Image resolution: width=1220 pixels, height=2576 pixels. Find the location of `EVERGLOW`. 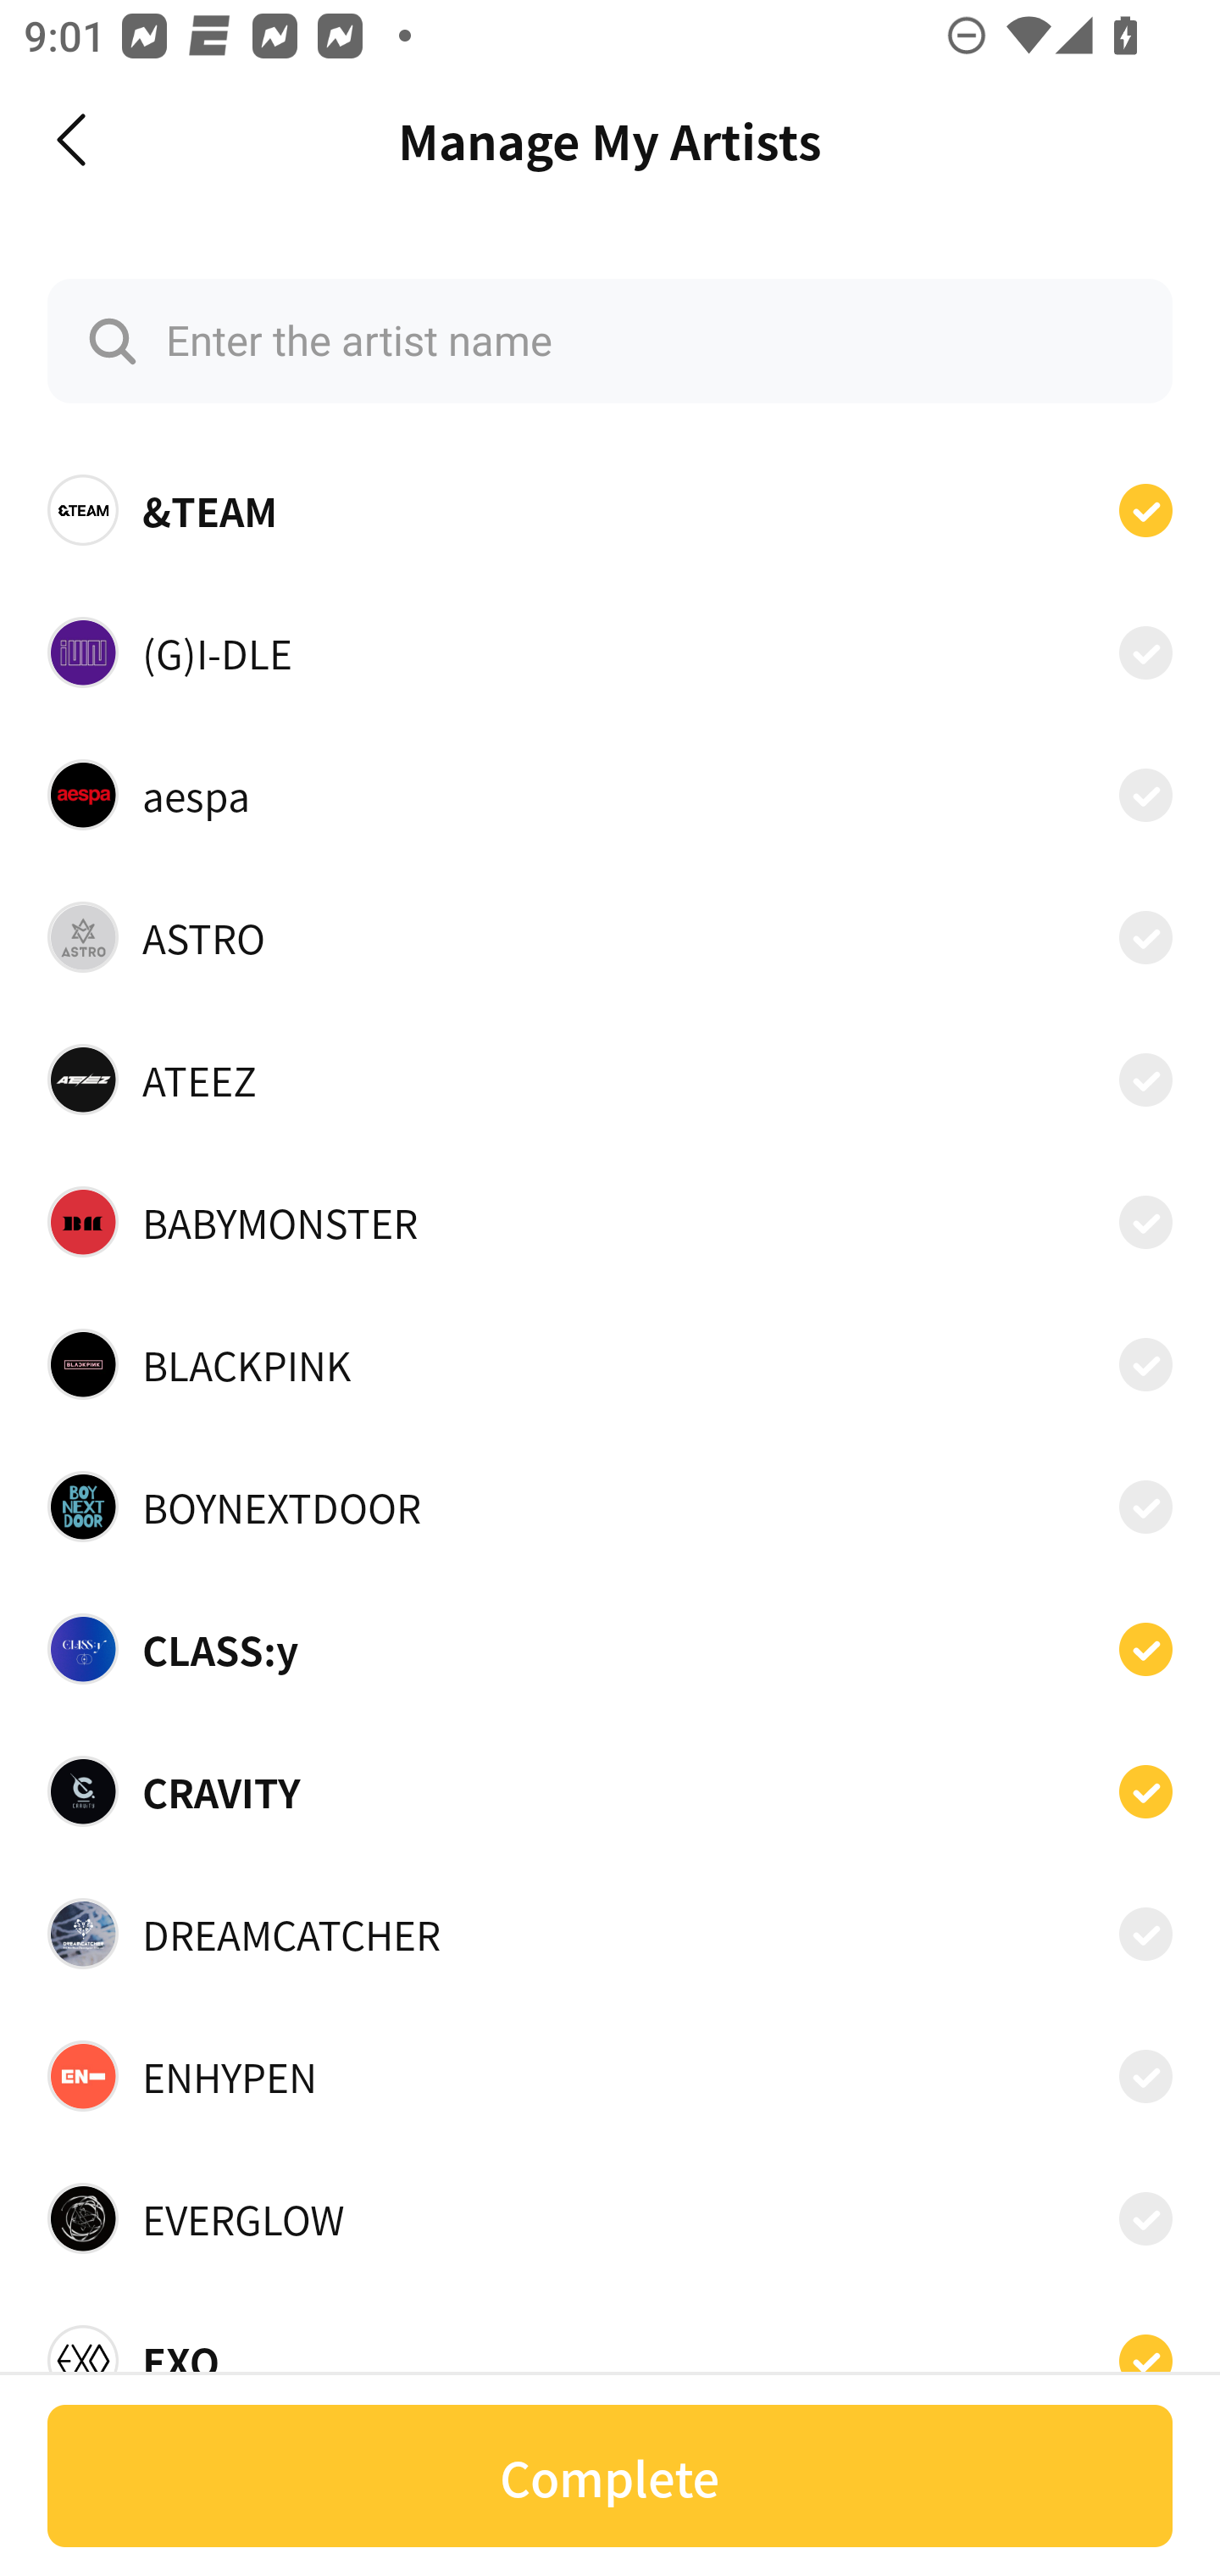

EVERGLOW is located at coordinates (610, 2218).